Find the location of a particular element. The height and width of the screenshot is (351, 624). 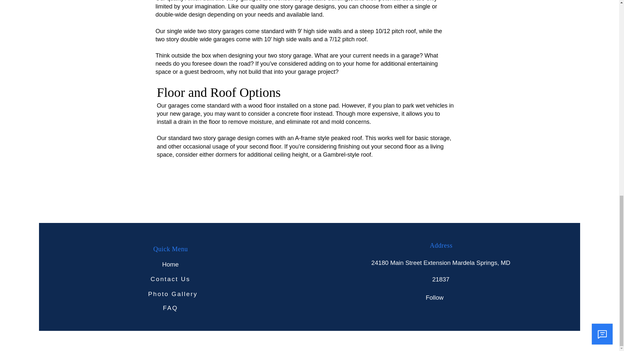

Photo Gallery is located at coordinates (173, 294).